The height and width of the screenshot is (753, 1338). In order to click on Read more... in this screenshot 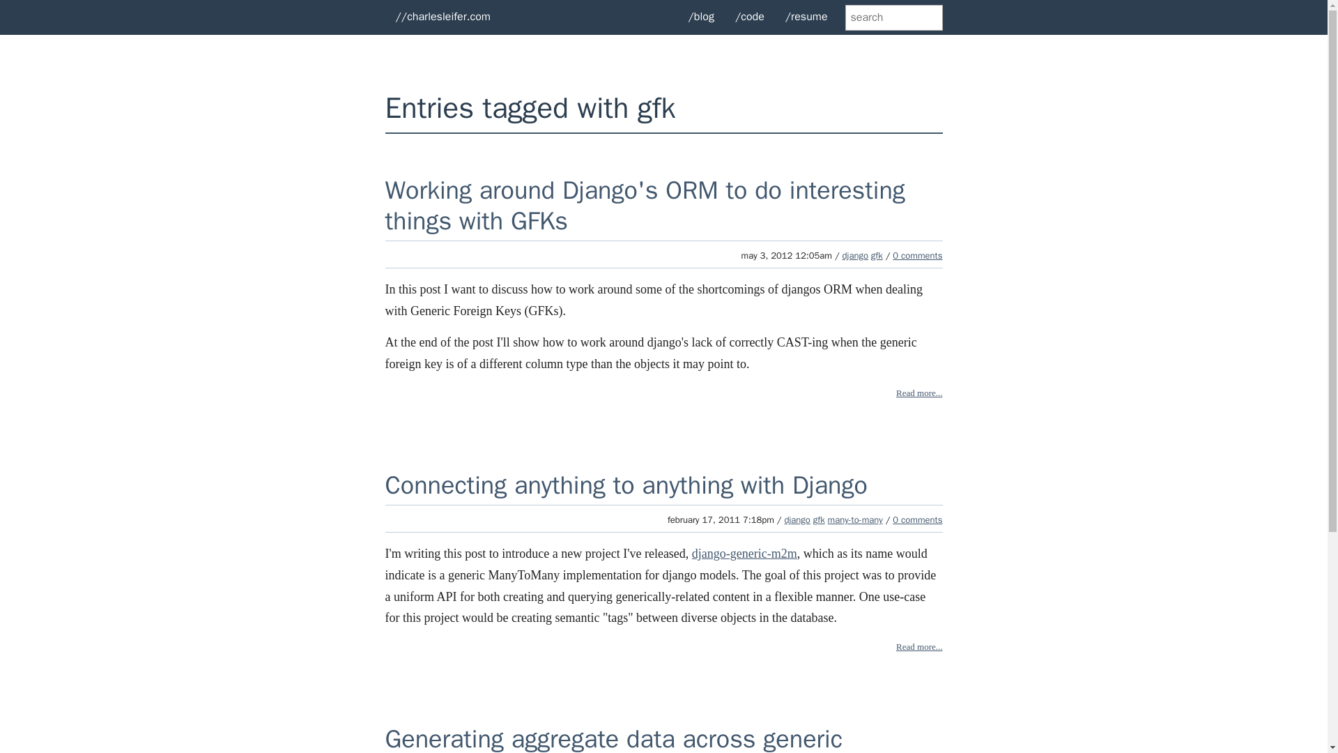, I will do `click(918, 647)`.